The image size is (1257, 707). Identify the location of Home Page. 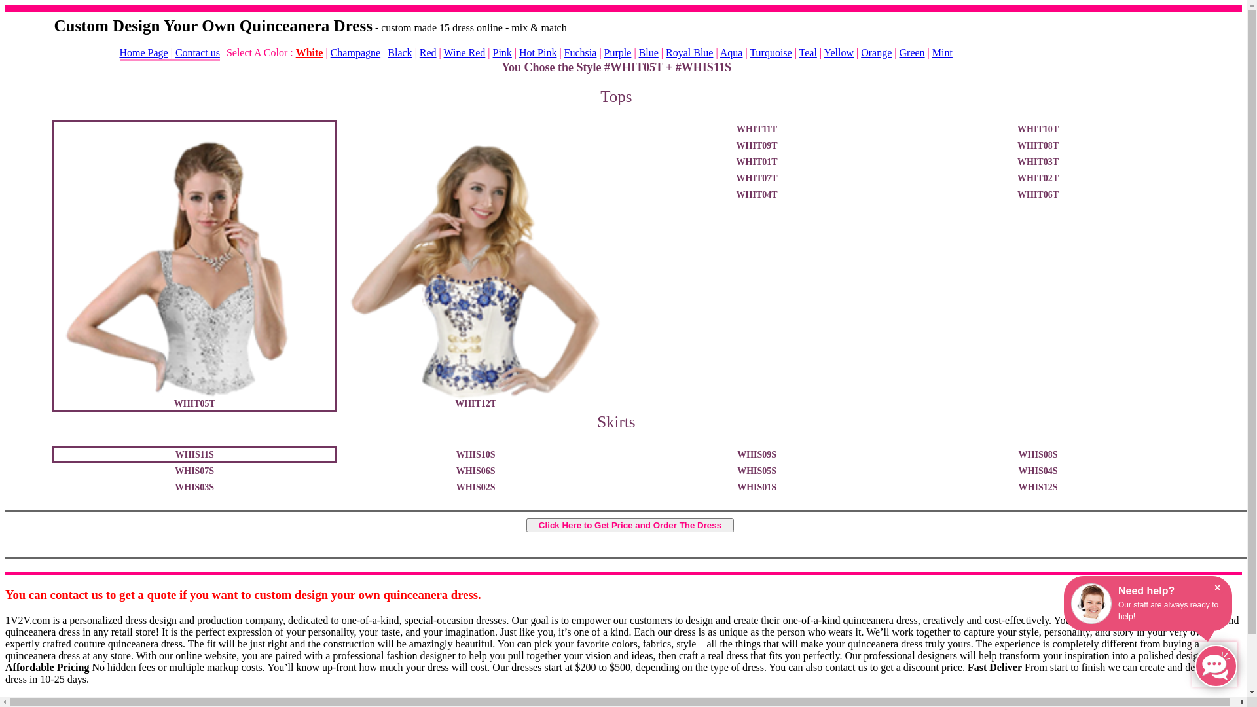
(143, 52).